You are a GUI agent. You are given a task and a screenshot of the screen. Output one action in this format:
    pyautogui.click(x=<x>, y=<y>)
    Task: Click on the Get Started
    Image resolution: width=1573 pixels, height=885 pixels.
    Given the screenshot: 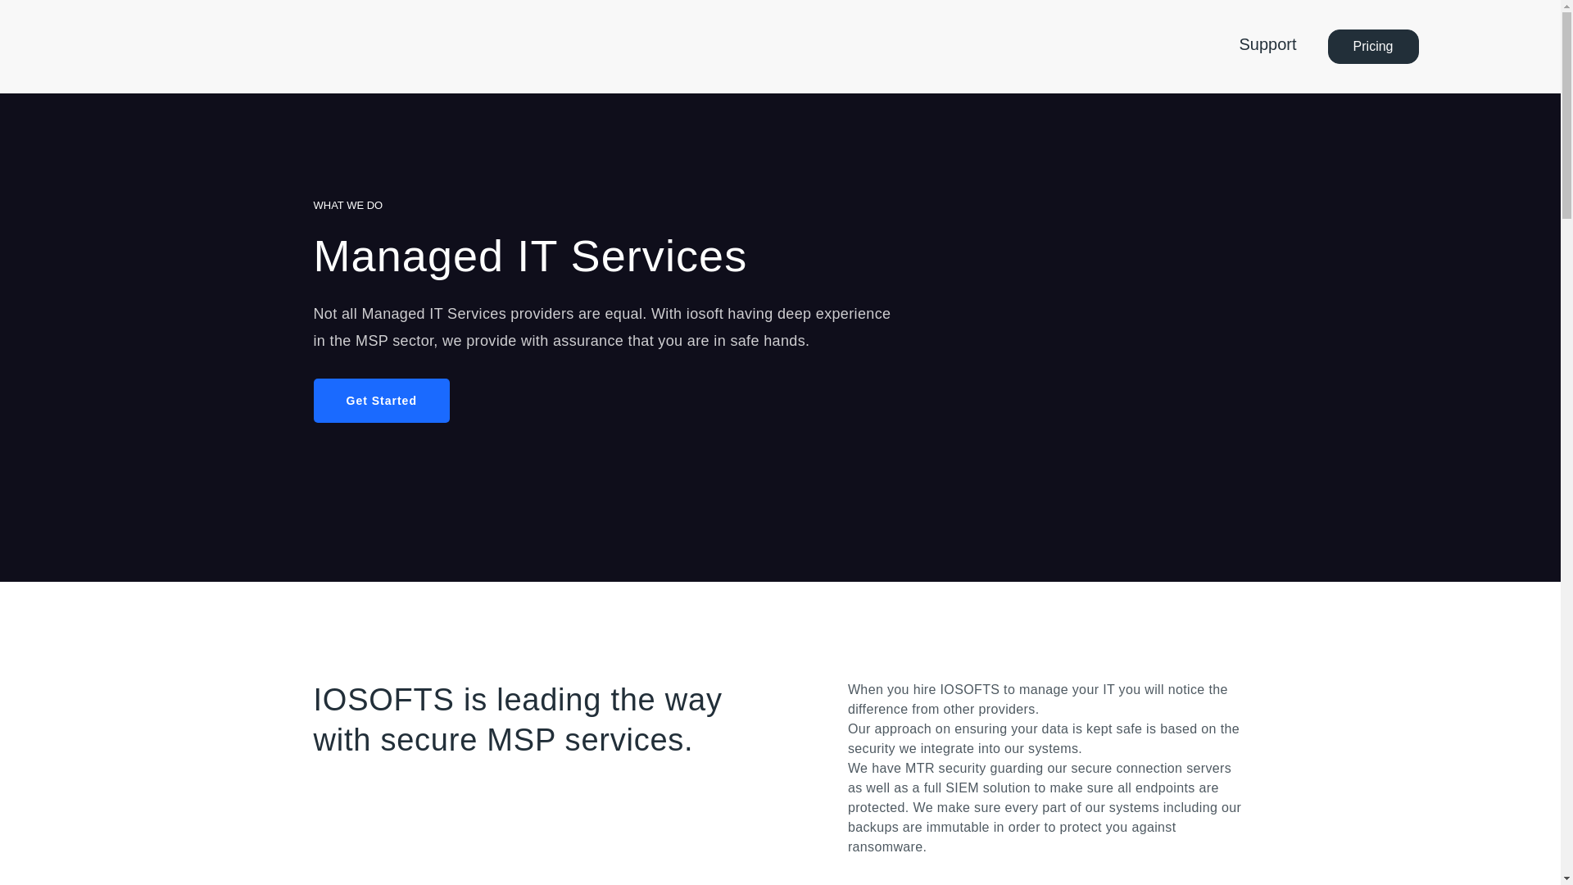 What is the action you would take?
    pyautogui.click(x=380, y=401)
    